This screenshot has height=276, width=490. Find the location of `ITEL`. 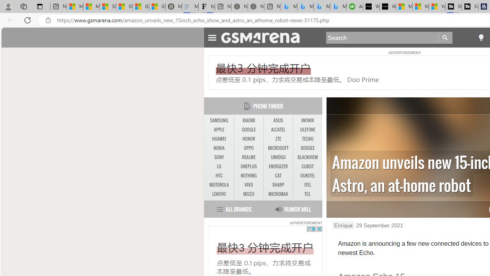

ITEL is located at coordinates (308, 185).